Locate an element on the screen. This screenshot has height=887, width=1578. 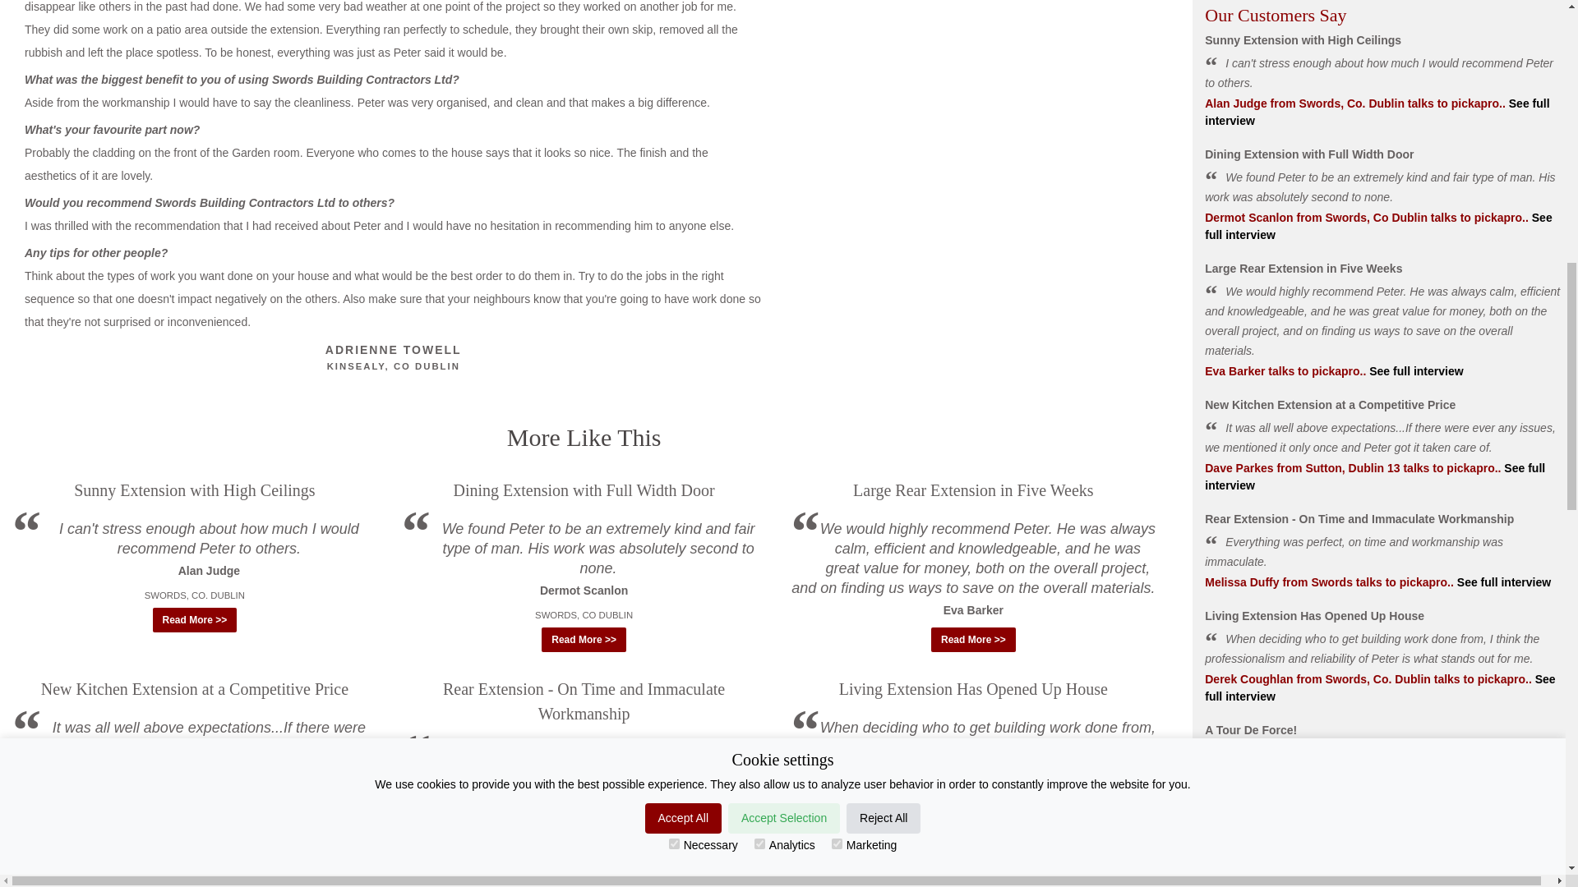
Living Extension Has Opened Up House is located at coordinates (973, 688).